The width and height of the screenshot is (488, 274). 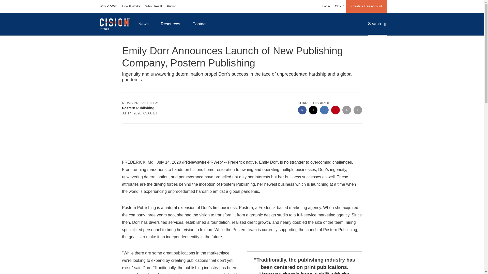 What do you see at coordinates (367, 6) in the screenshot?
I see `Create a Free Account` at bounding box center [367, 6].